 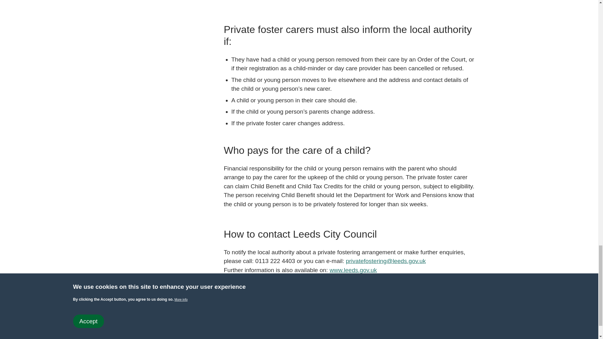 I want to click on youtube, so click(x=143, y=331).